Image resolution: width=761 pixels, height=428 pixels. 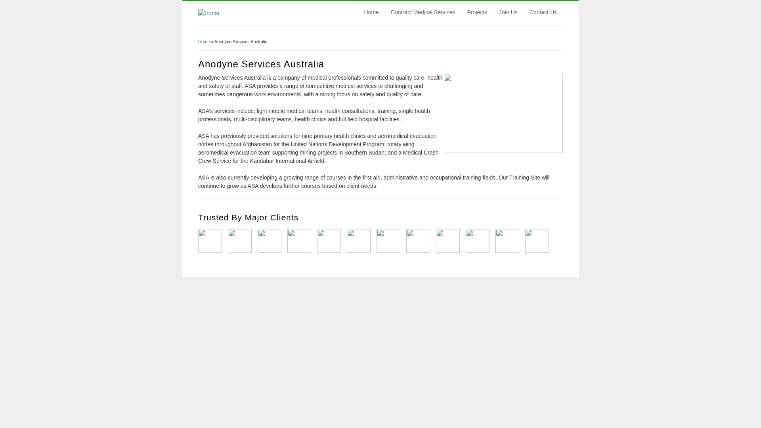 What do you see at coordinates (423, 12) in the screenshot?
I see `Contract Medical Services` at bounding box center [423, 12].